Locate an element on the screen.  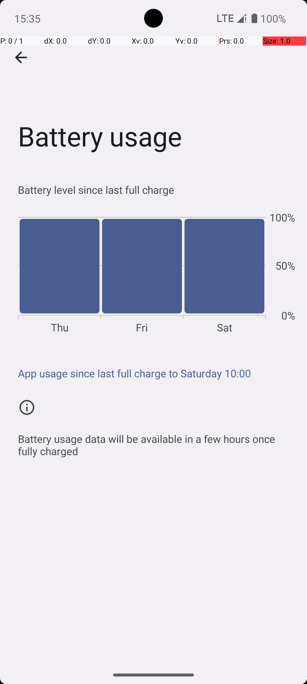
Saturday is located at coordinates (225, 272).